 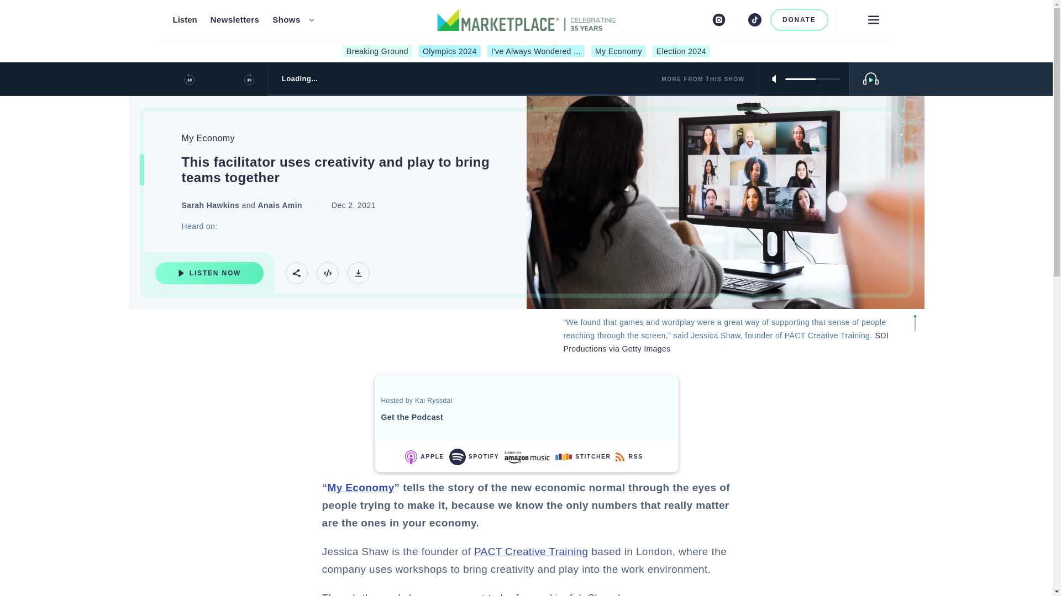 What do you see at coordinates (799, 20) in the screenshot?
I see `DONATE` at bounding box center [799, 20].